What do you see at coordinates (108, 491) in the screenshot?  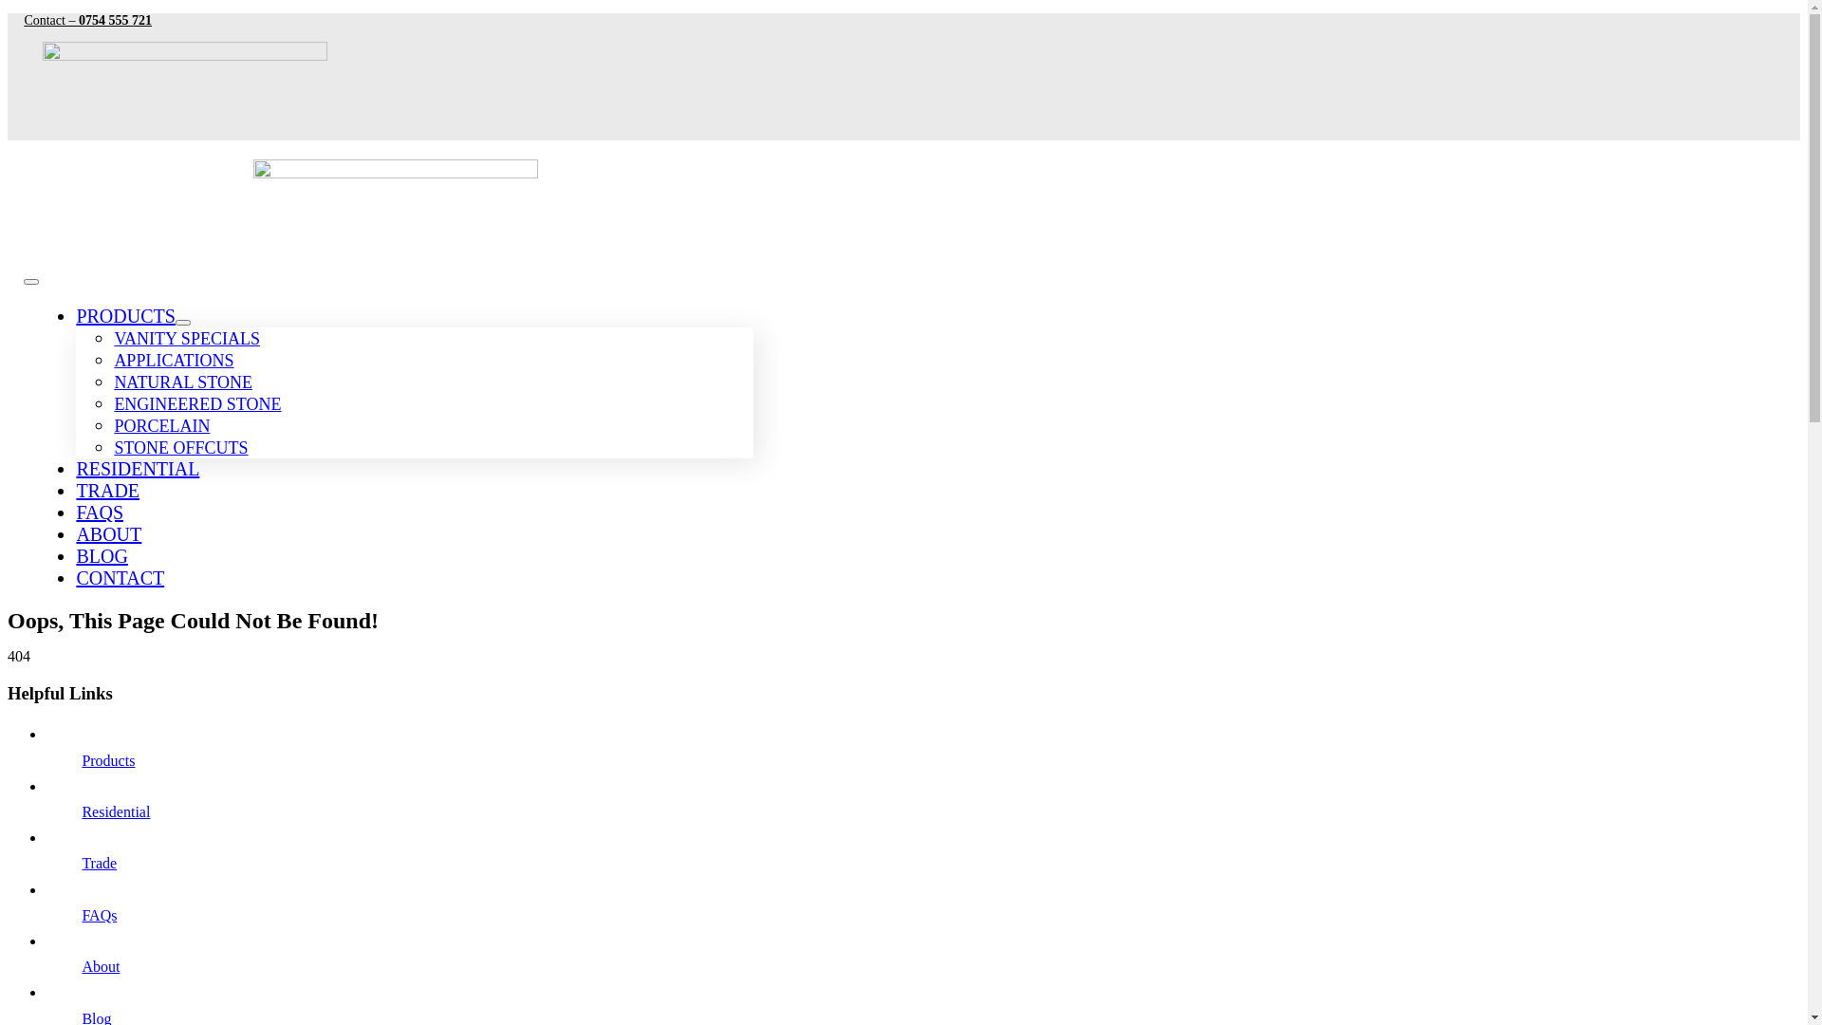 I see `TRADE` at bounding box center [108, 491].